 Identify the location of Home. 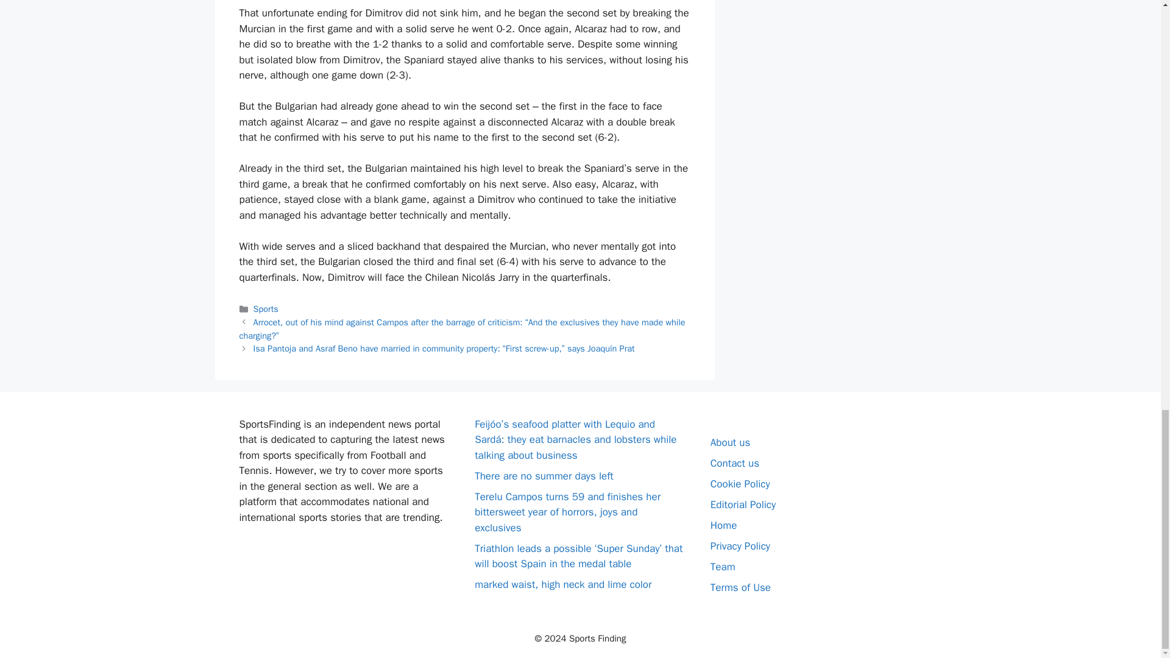
(723, 525).